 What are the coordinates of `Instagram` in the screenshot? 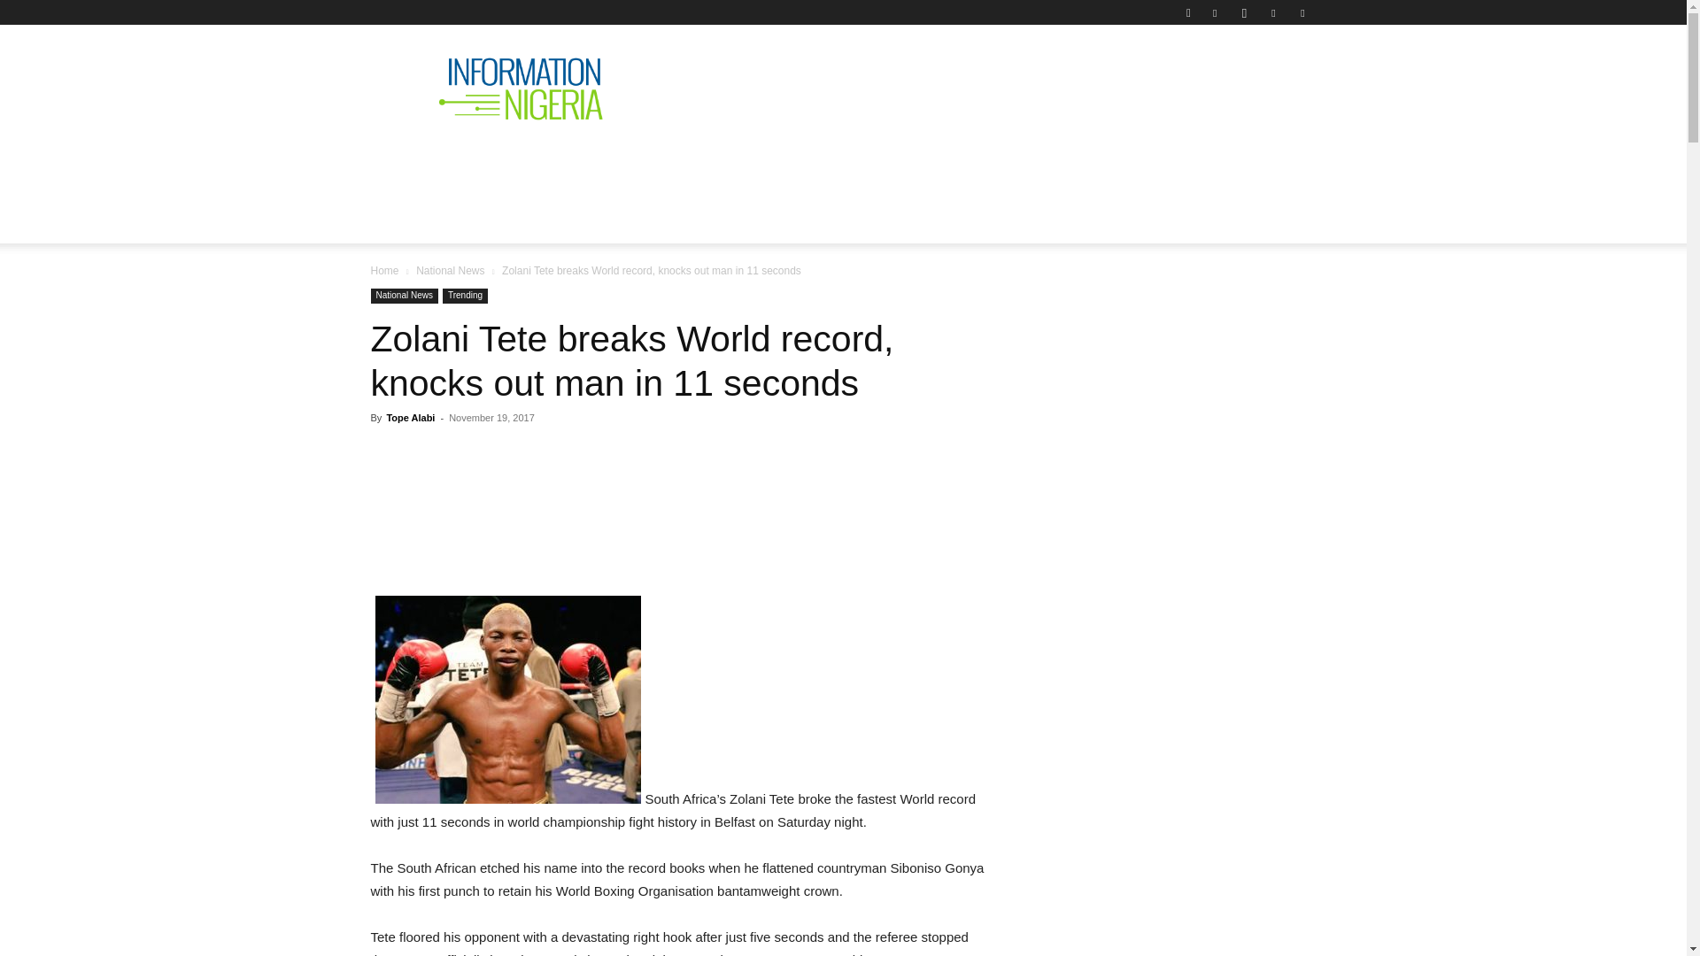 It's located at (1244, 12).